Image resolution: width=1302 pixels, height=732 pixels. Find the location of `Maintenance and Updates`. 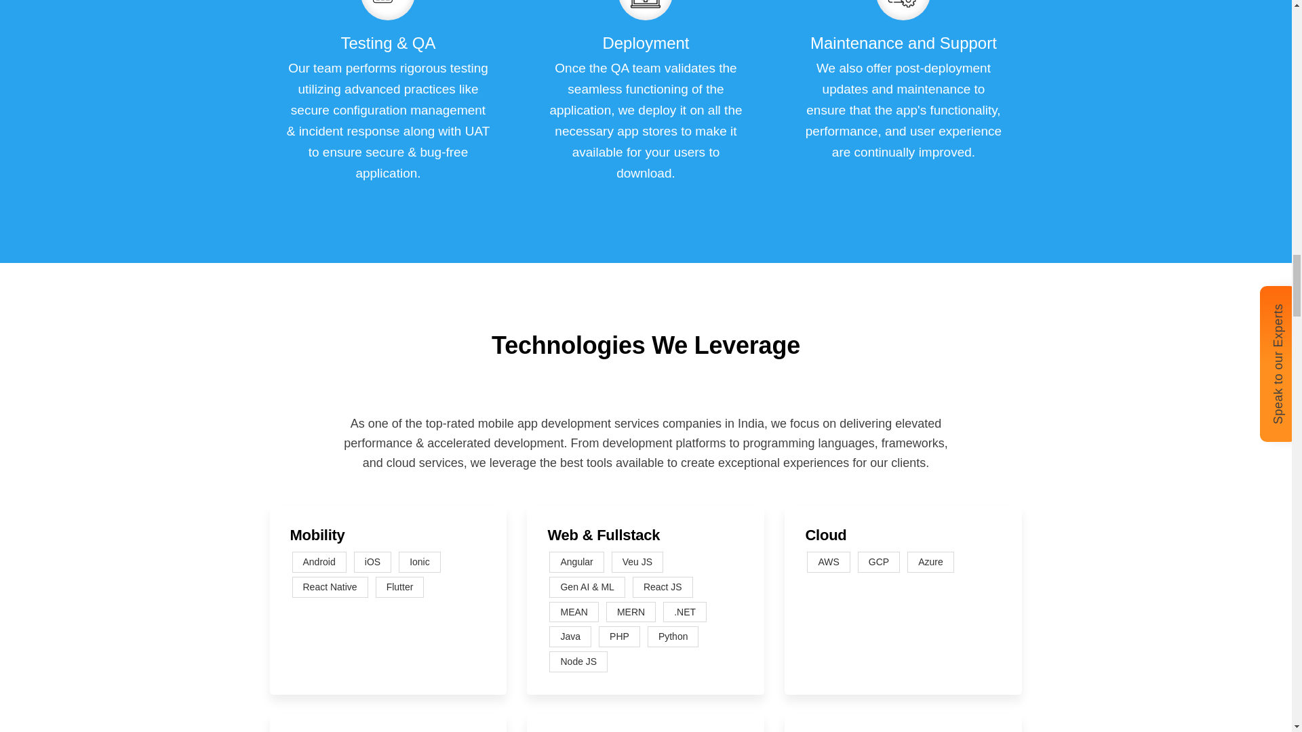

Maintenance and Updates is located at coordinates (903, 5).